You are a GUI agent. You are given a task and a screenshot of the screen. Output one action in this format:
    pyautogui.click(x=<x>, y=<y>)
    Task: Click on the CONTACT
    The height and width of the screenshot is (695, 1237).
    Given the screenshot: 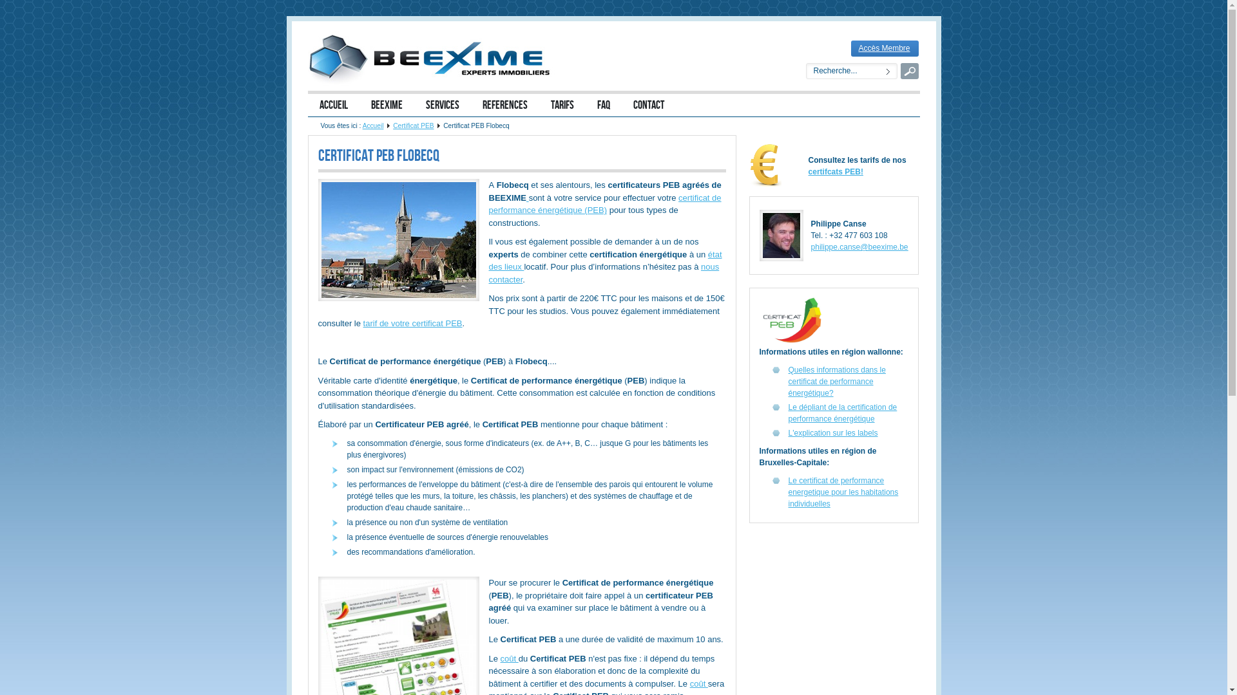 What is the action you would take?
    pyautogui.click(x=648, y=106)
    